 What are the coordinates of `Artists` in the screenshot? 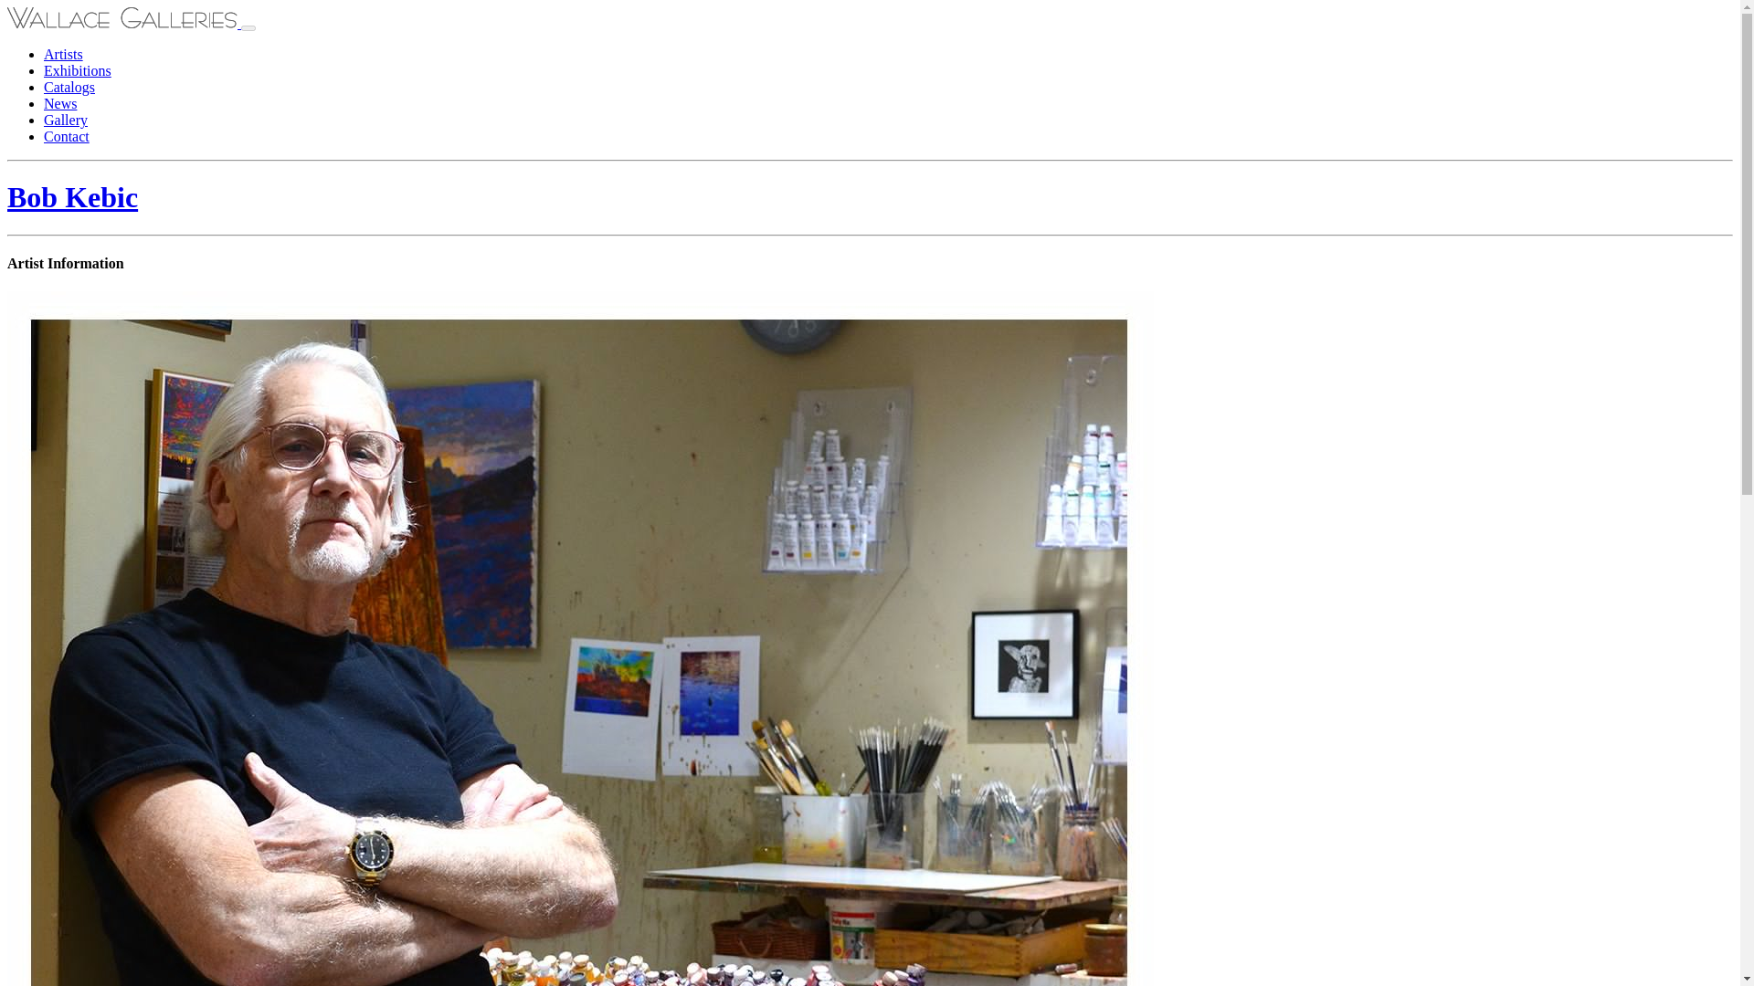 It's located at (63, 54).